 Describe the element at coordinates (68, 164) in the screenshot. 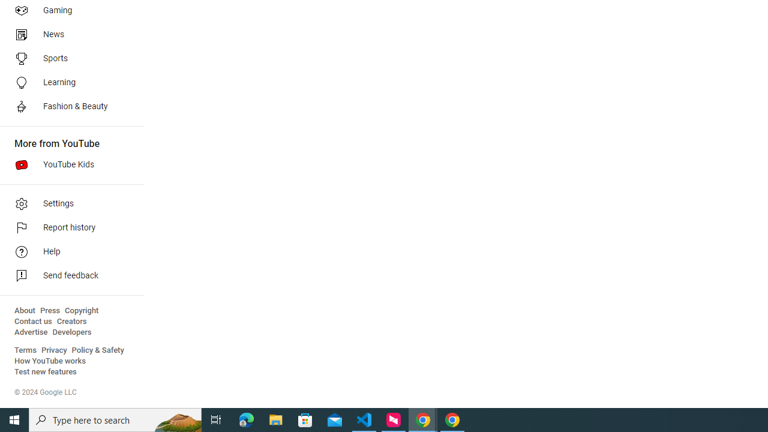

I see `YouTube Kids` at that location.